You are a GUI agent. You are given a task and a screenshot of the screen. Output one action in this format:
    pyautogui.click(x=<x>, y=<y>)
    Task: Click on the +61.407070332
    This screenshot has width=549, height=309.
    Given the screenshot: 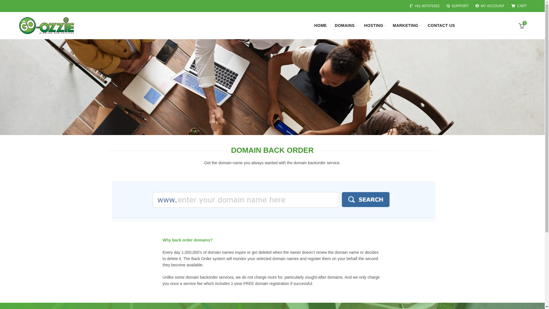 What is the action you would take?
    pyautogui.click(x=425, y=6)
    